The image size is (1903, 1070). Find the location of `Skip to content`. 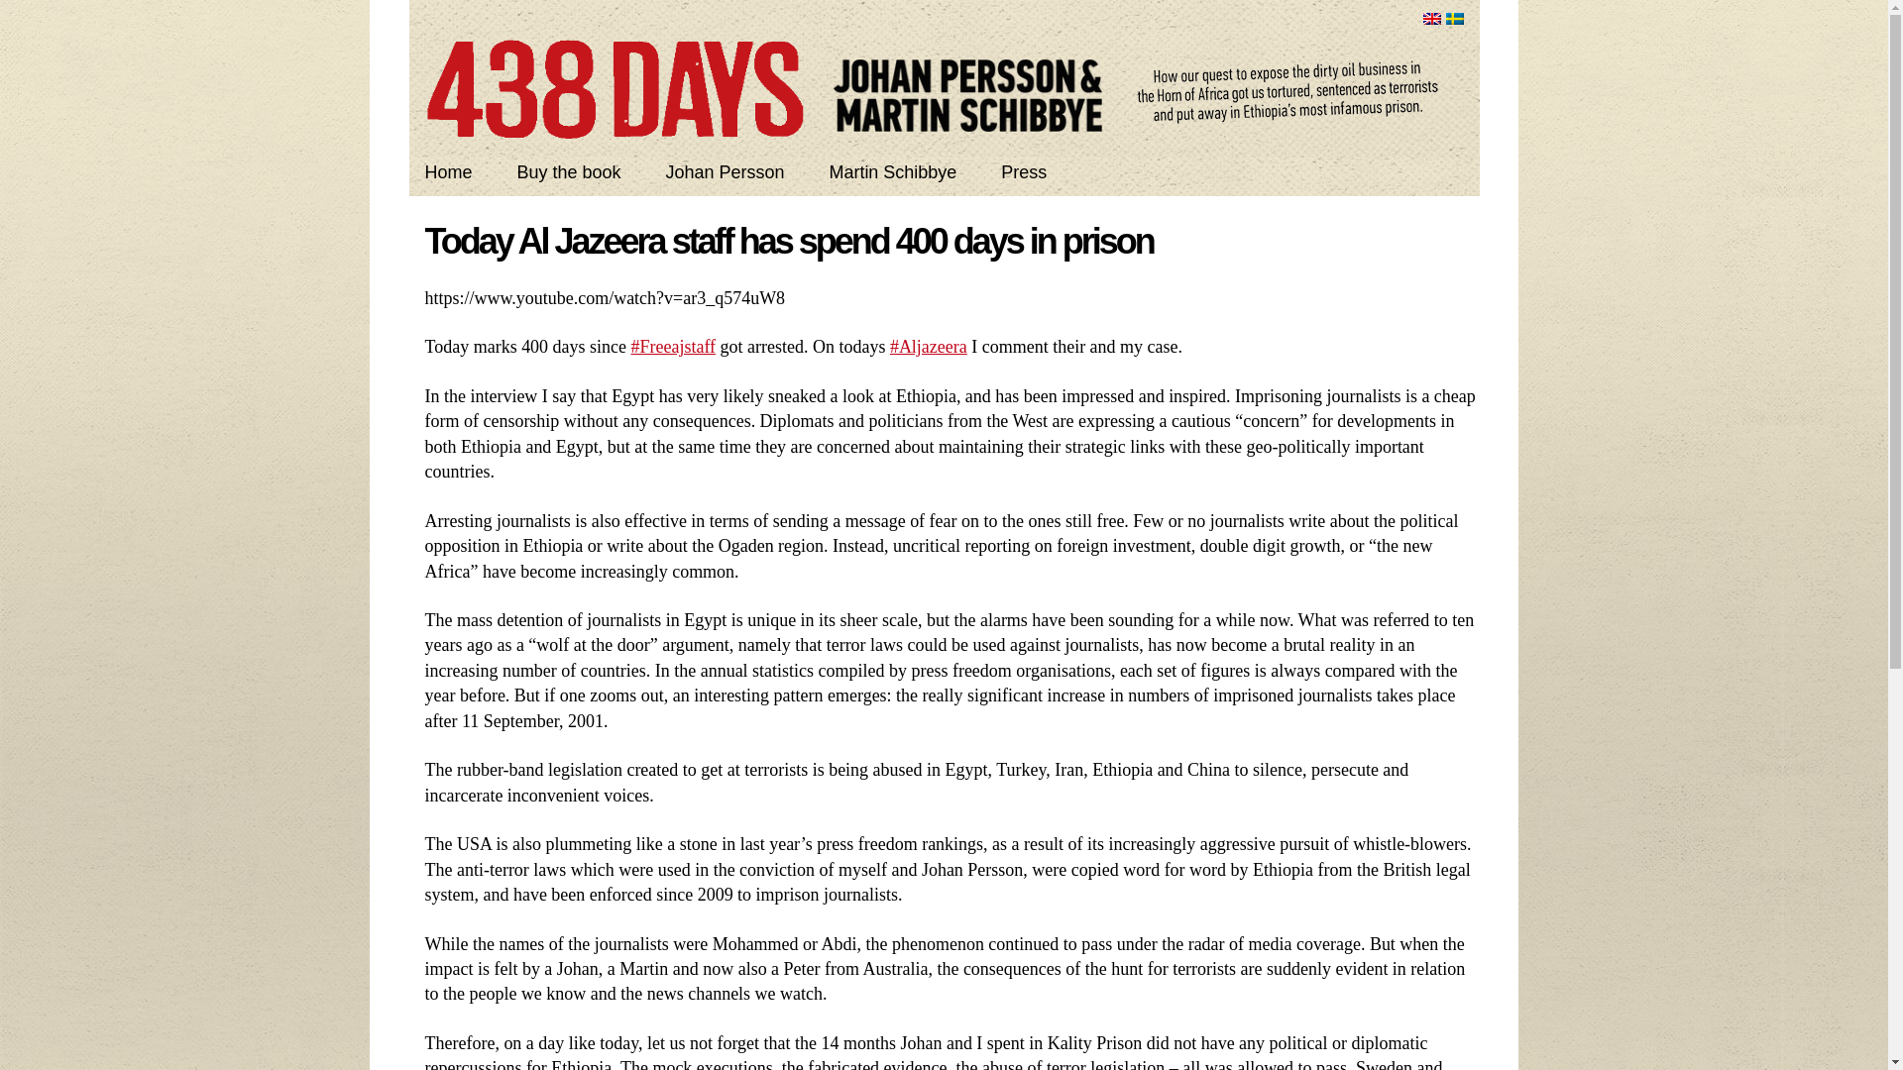

Skip to content is located at coordinates (1003, 169).